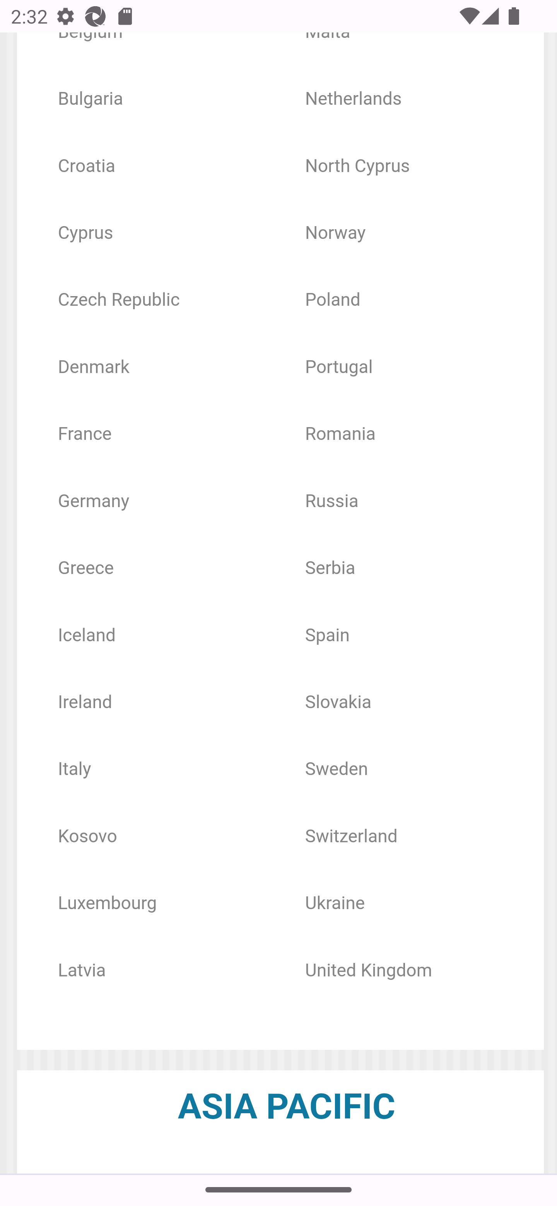  I want to click on North Cyprus, so click(357, 167).